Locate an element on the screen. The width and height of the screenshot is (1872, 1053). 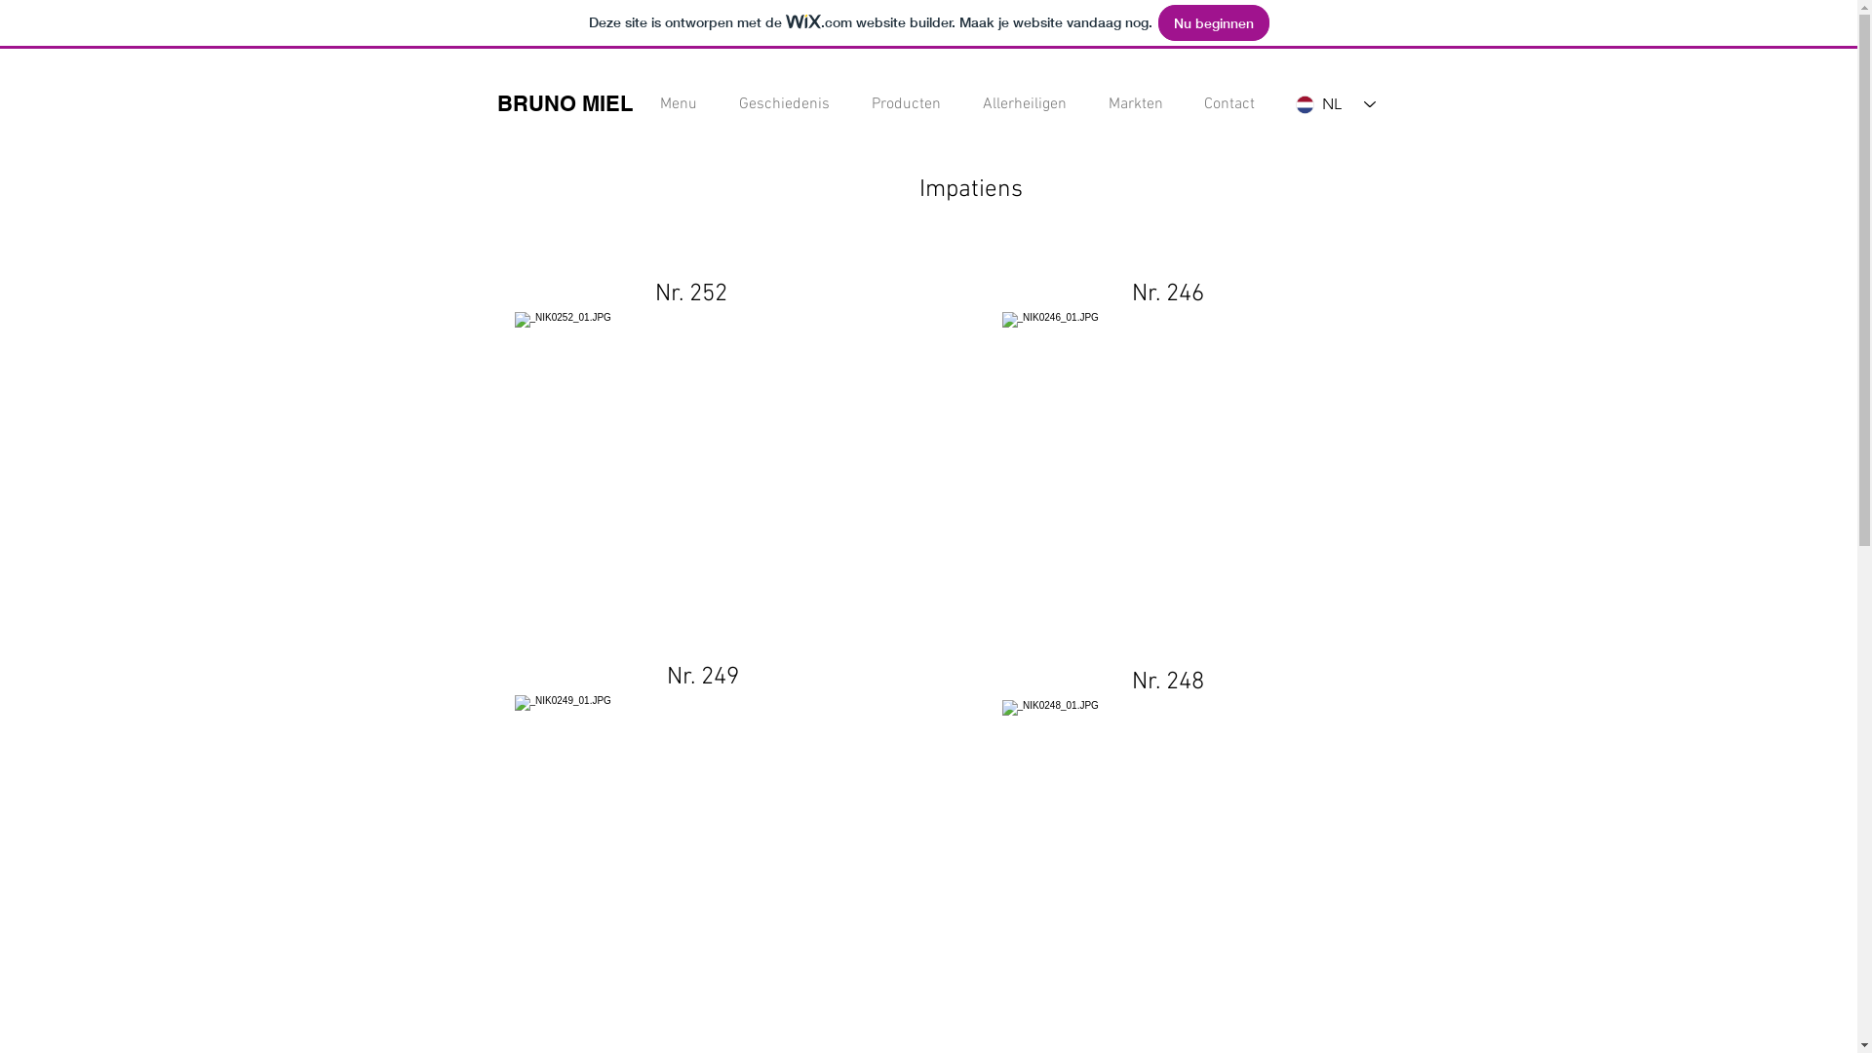
Markten is located at coordinates (1129, 105).